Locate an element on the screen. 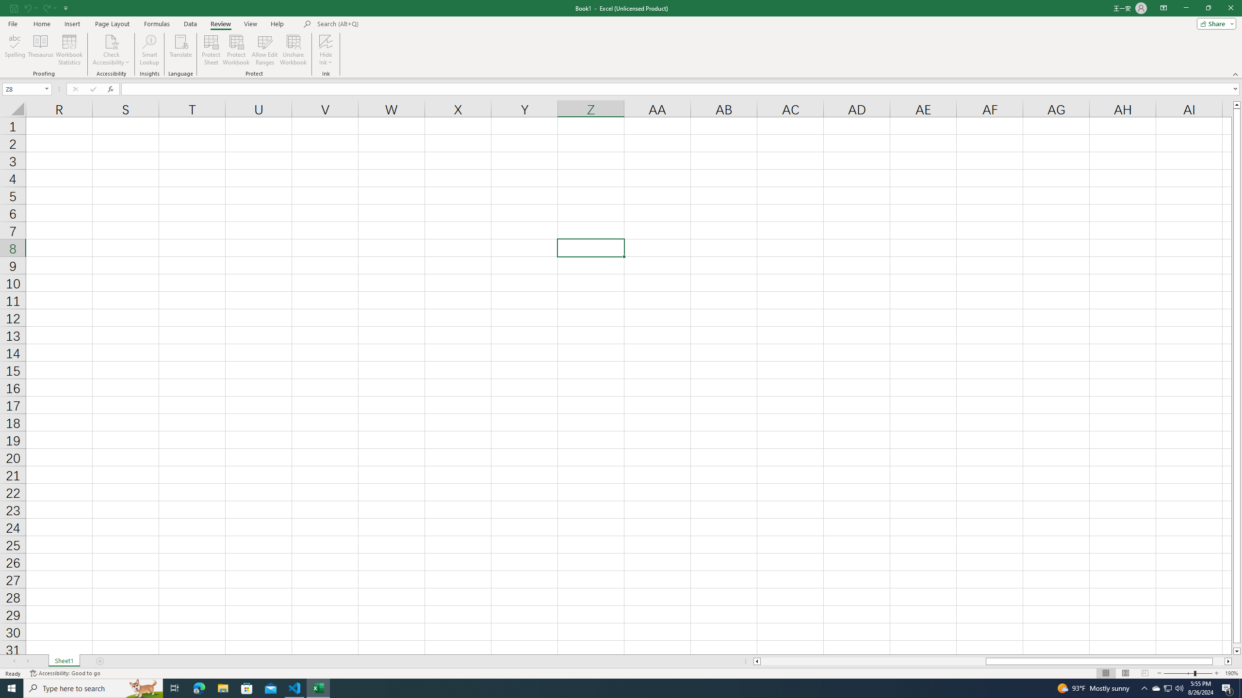 This screenshot has height=698, width=1242. Check Accessibility is located at coordinates (111, 50).